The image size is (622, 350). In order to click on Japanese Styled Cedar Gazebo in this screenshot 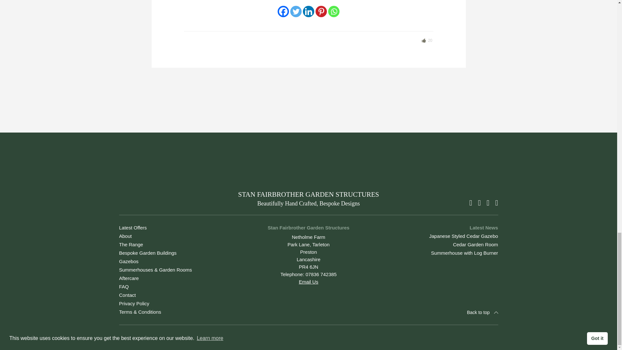, I will do `click(463, 236)`.